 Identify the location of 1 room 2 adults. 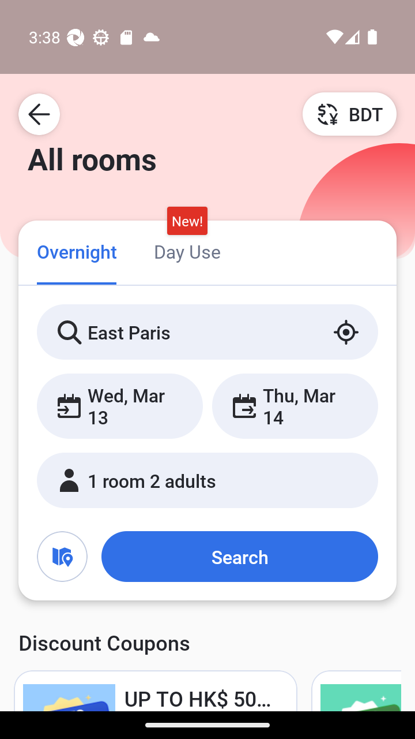
(207, 480).